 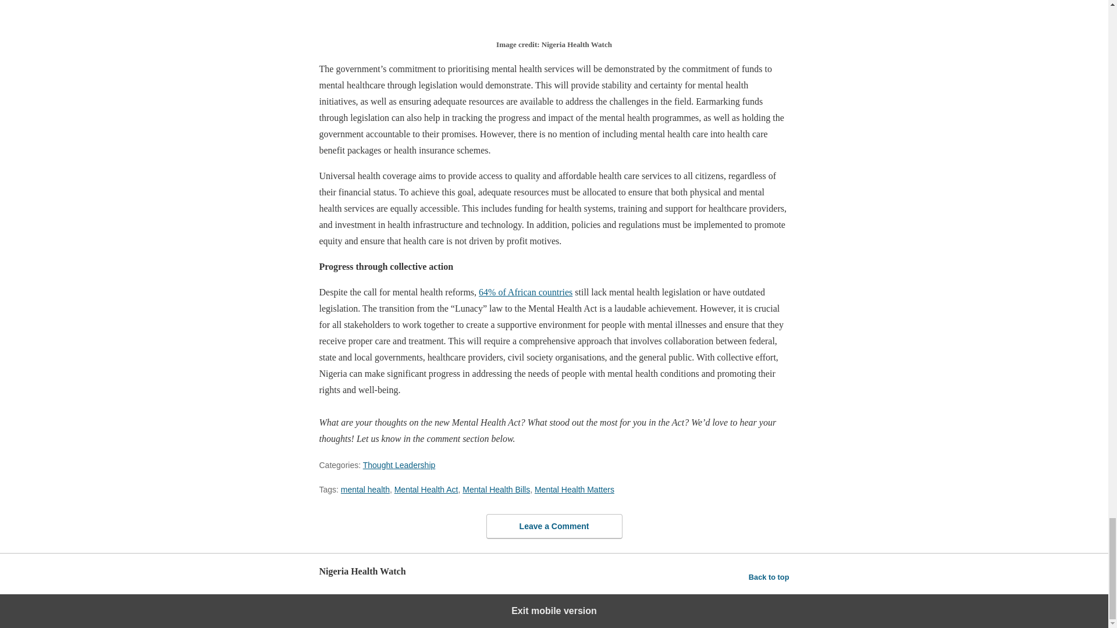 I want to click on Thought Leadership, so click(x=399, y=465).